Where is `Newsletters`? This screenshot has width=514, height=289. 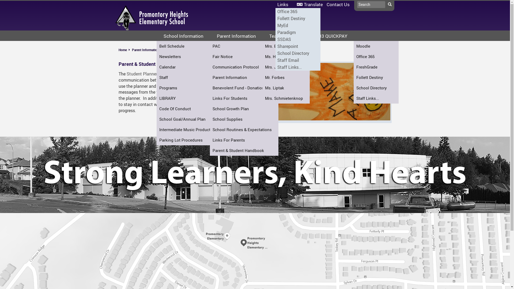
Newsletters is located at coordinates (190, 57).